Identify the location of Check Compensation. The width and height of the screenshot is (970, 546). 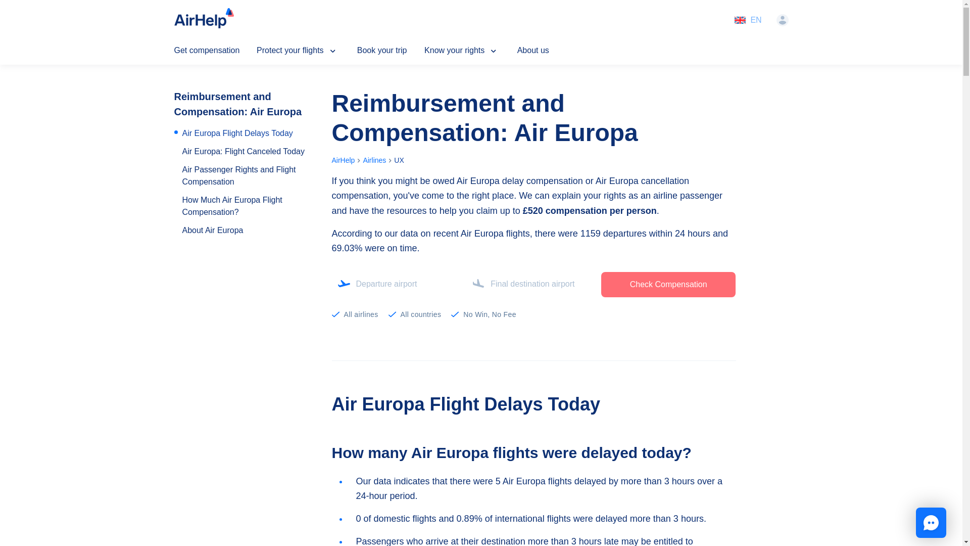
(669, 284).